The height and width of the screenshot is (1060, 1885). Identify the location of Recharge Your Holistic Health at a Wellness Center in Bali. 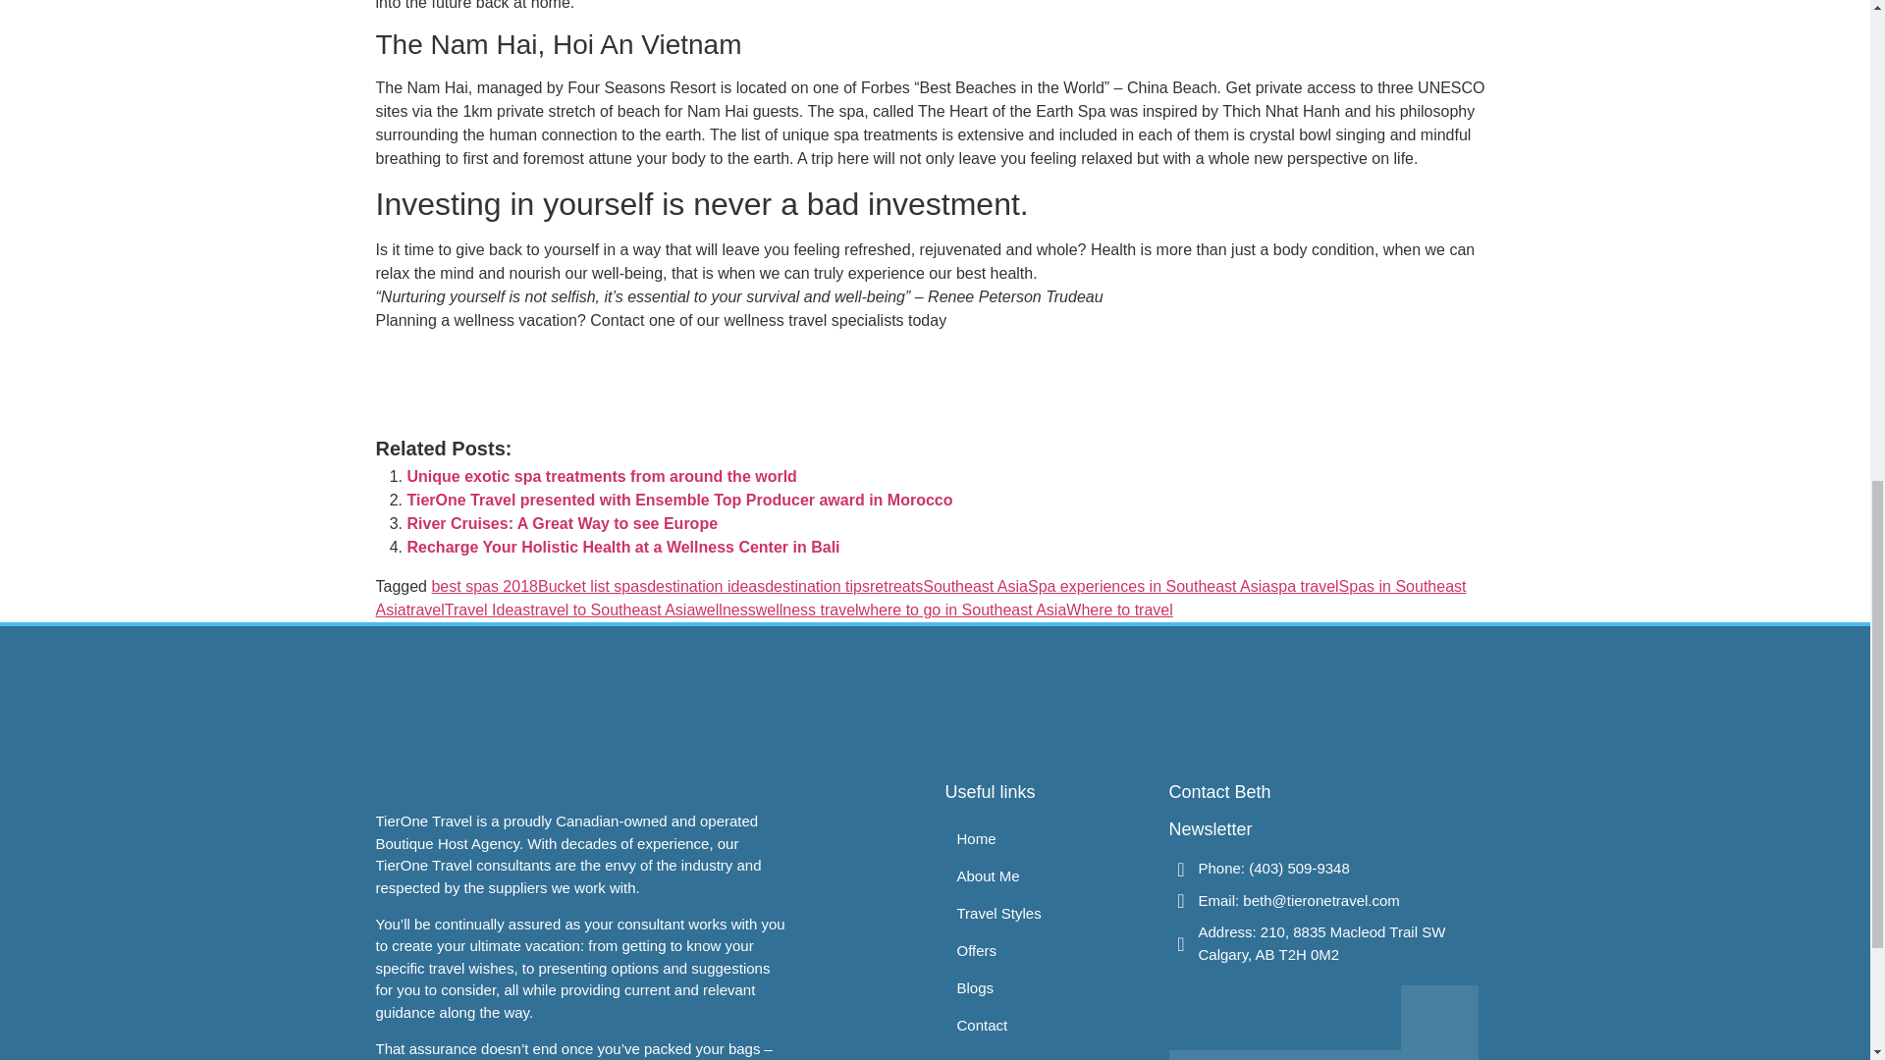
(622, 546).